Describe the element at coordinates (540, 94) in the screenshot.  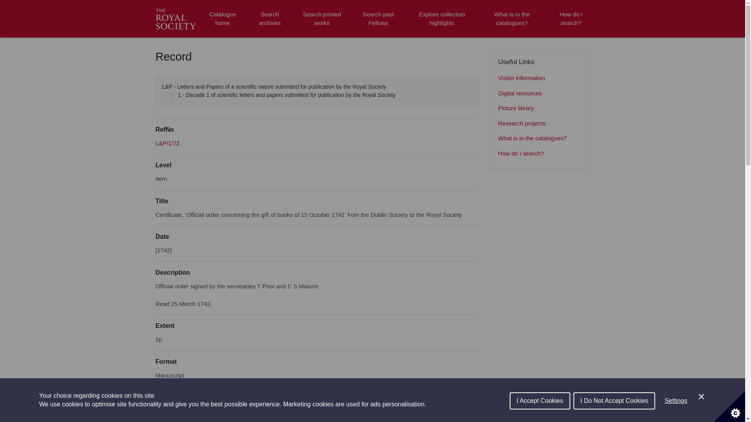
I see `Digital resources` at that location.